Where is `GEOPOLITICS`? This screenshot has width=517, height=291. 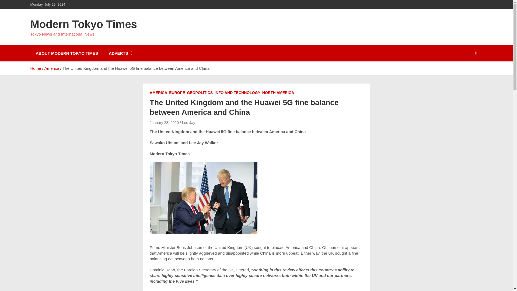
GEOPOLITICS is located at coordinates (200, 93).